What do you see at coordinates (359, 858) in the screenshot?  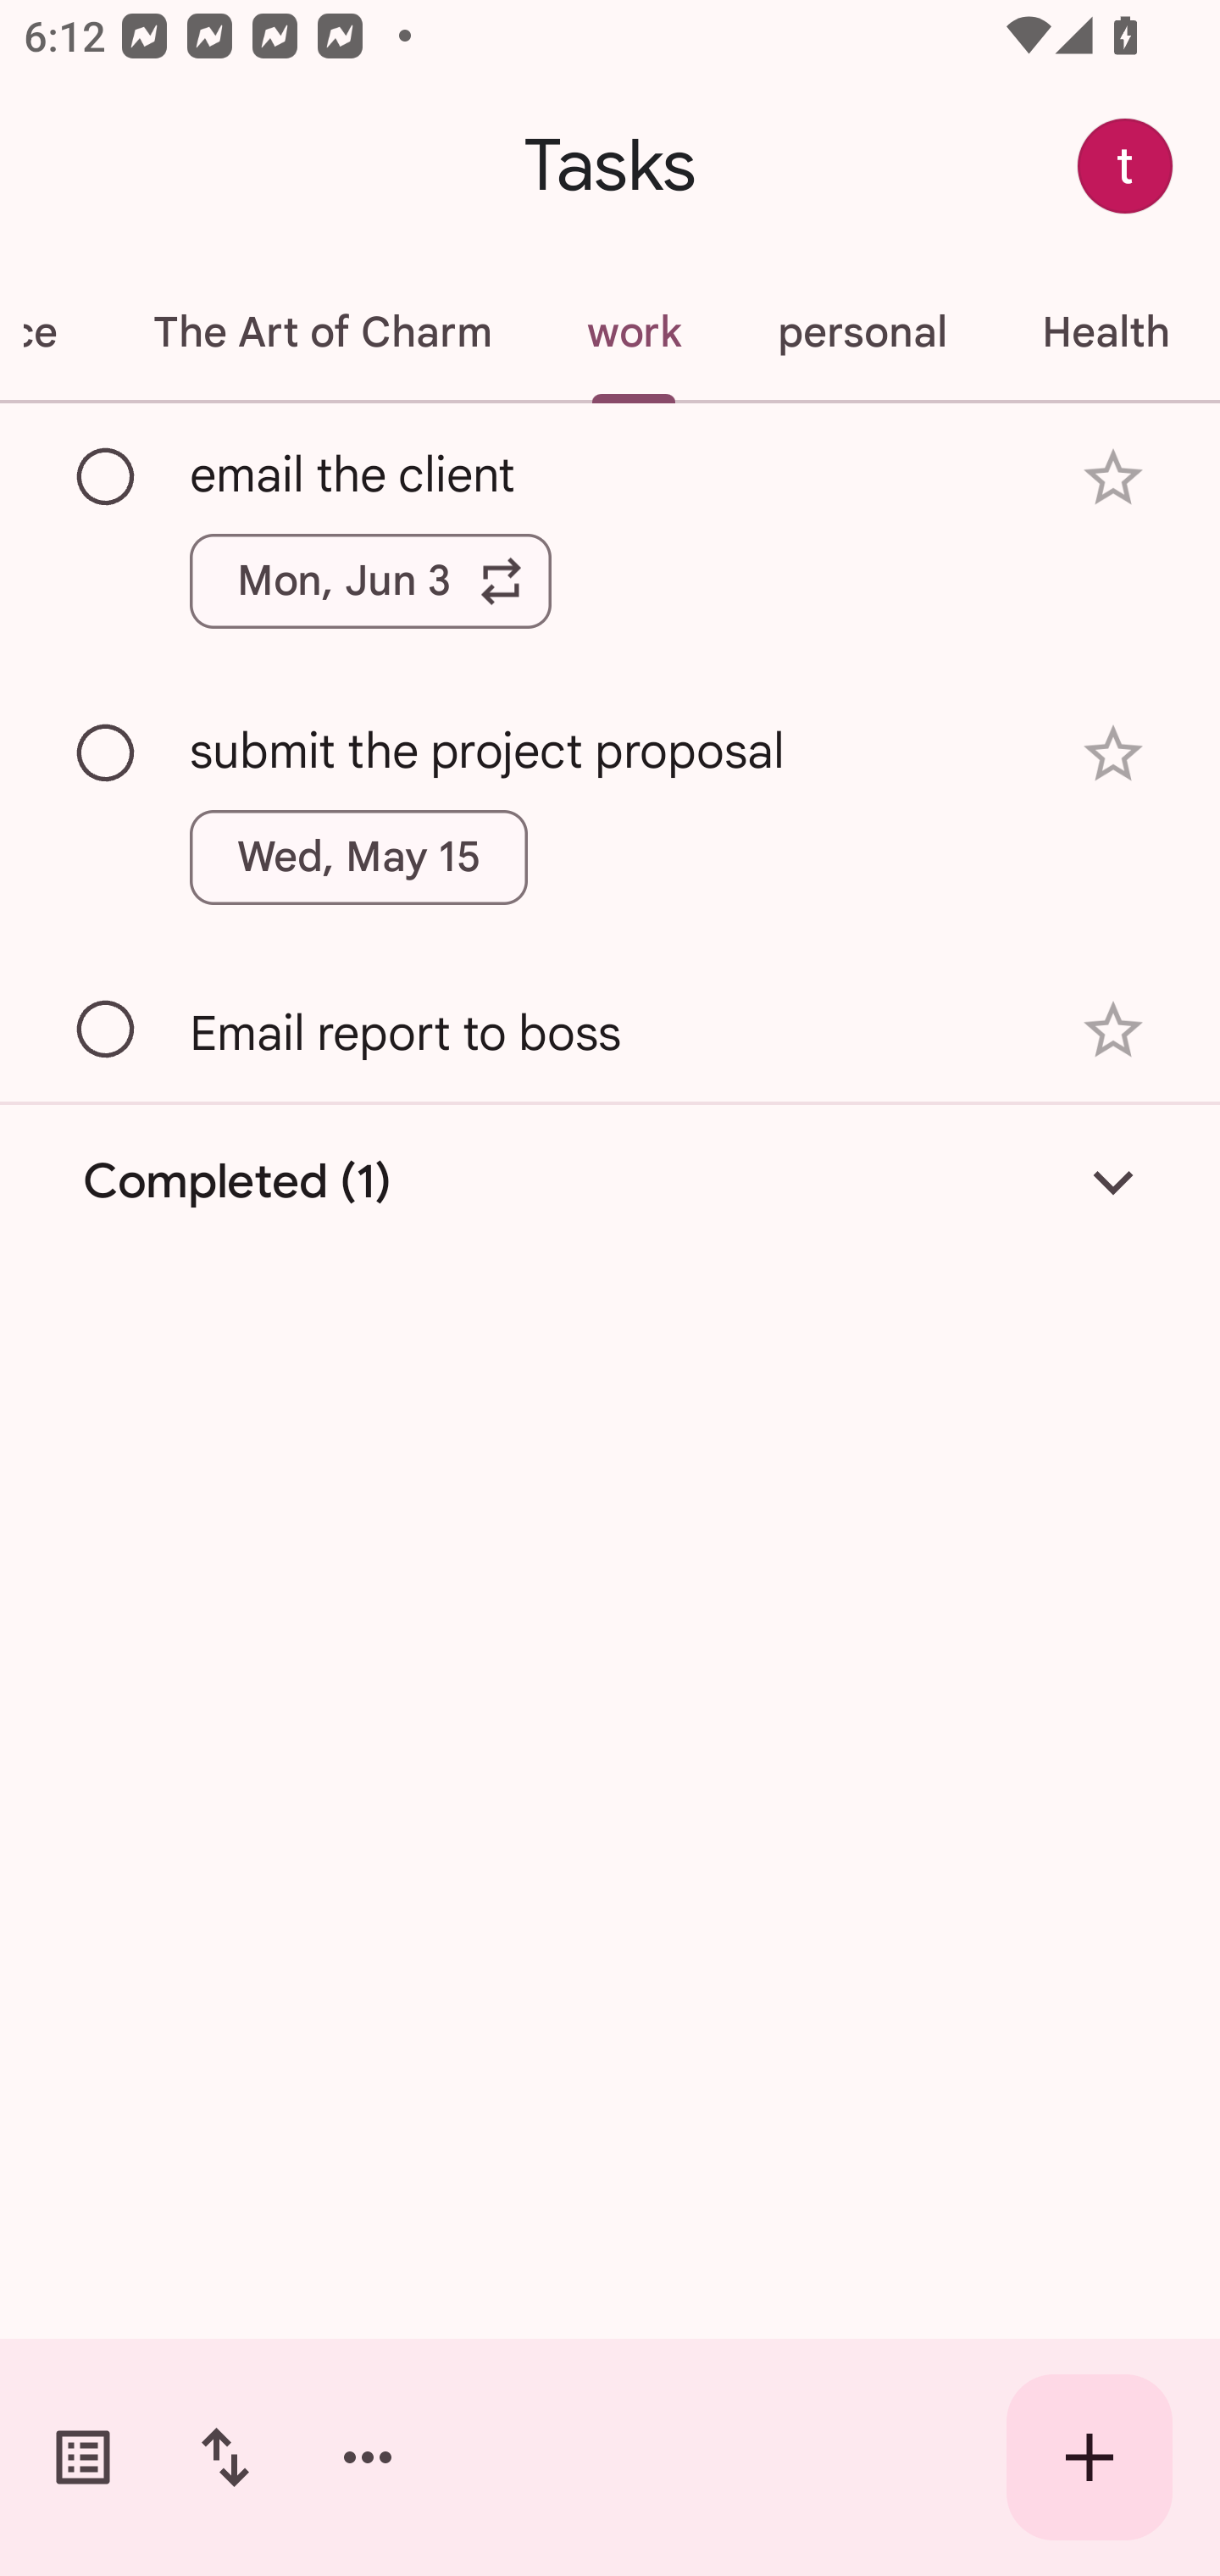 I see `Wed, May 15` at bounding box center [359, 858].